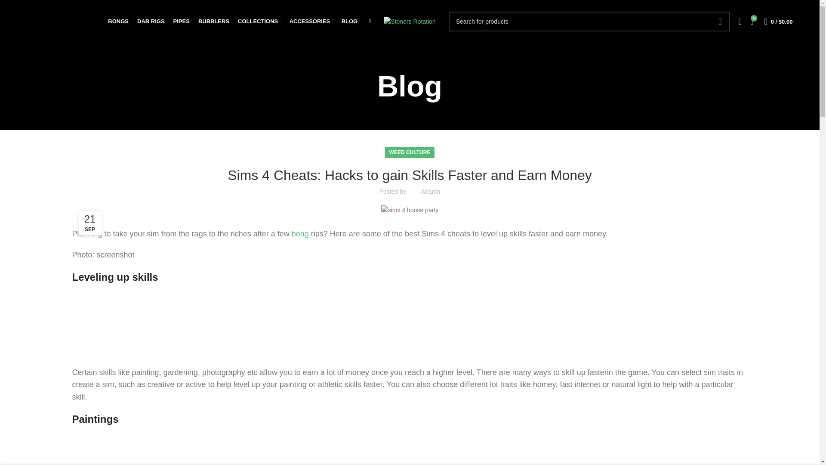  Describe the element at coordinates (259, 22) in the screenshot. I see `COLLECTIONS` at that location.